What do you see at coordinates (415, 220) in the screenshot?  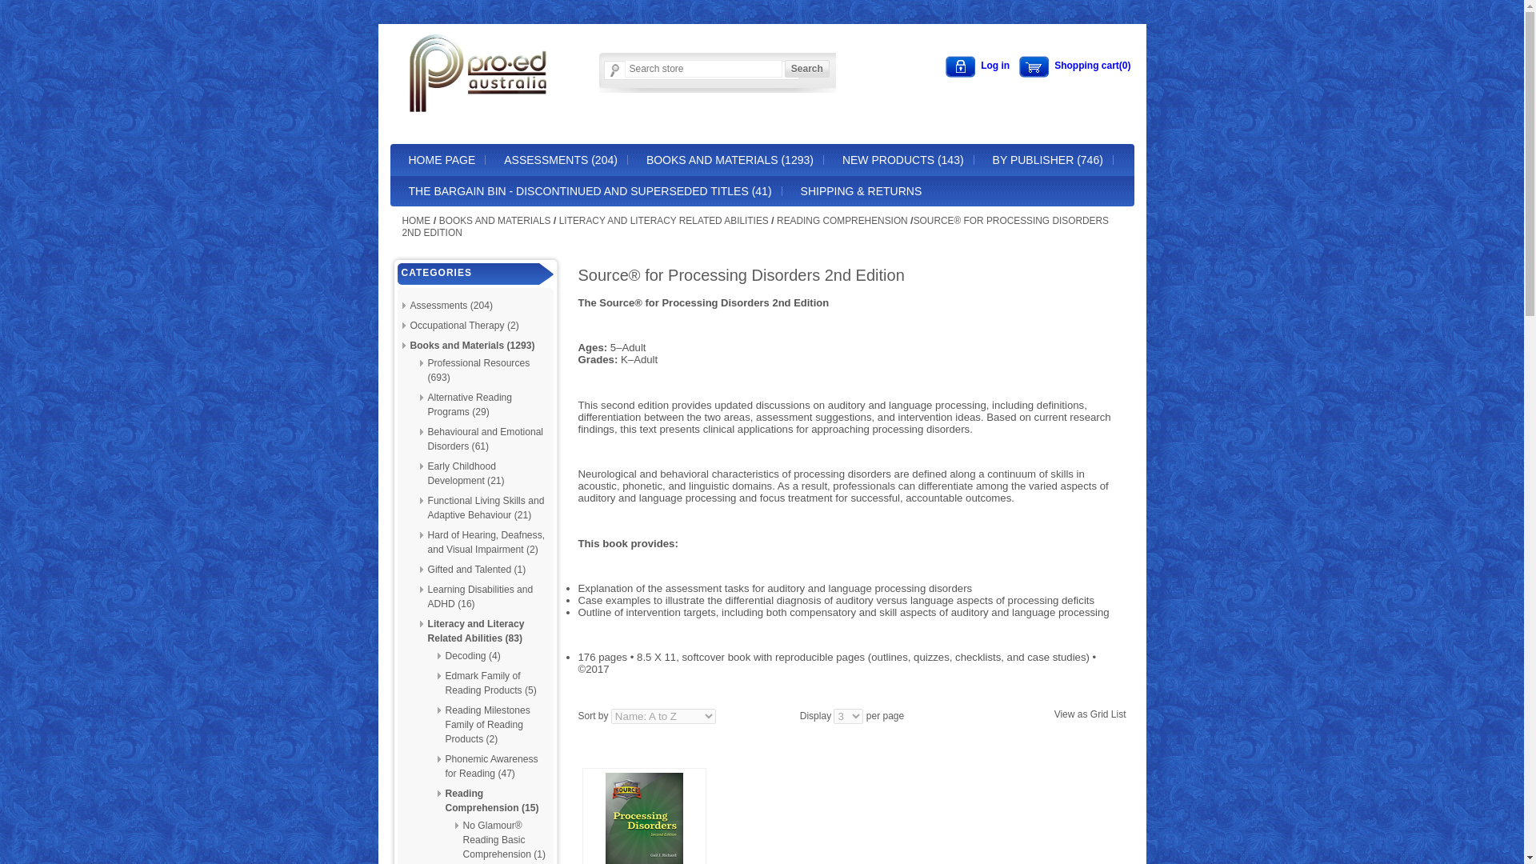 I see `Home` at bounding box center [415, 220].